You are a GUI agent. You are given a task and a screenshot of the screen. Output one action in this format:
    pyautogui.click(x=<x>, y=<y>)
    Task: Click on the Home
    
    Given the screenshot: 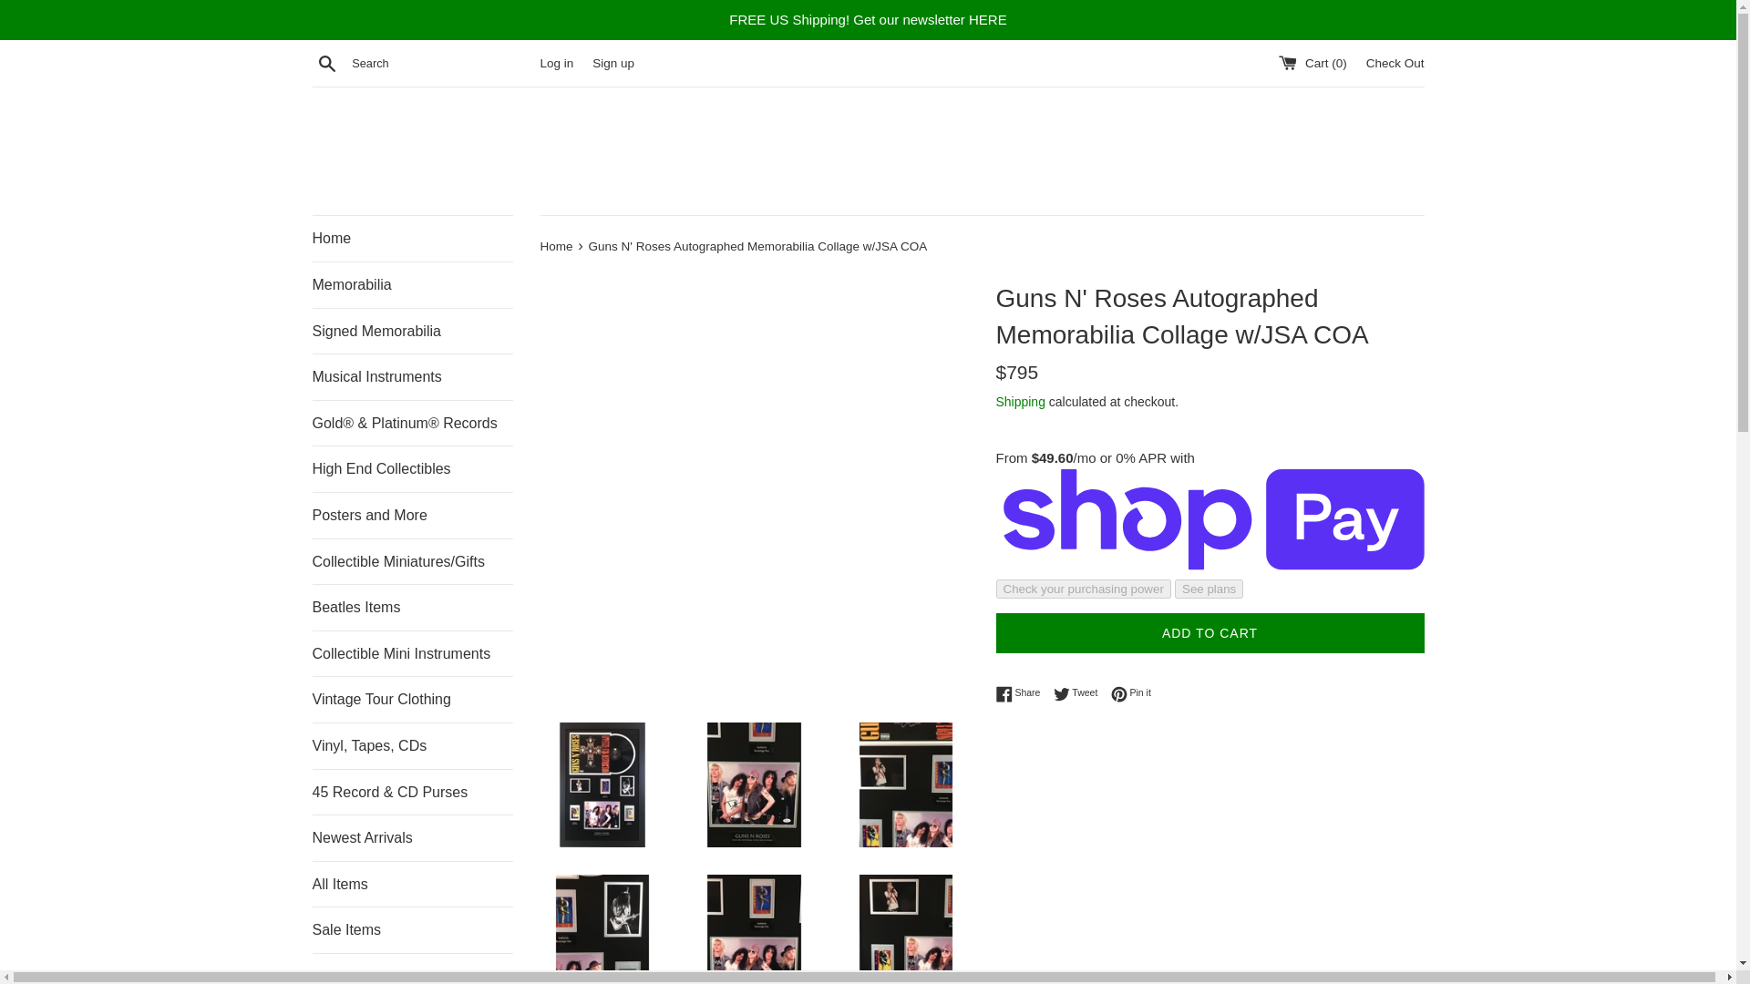 What is the action you would take?
    pyautogui.click(x=412, y=239)
    